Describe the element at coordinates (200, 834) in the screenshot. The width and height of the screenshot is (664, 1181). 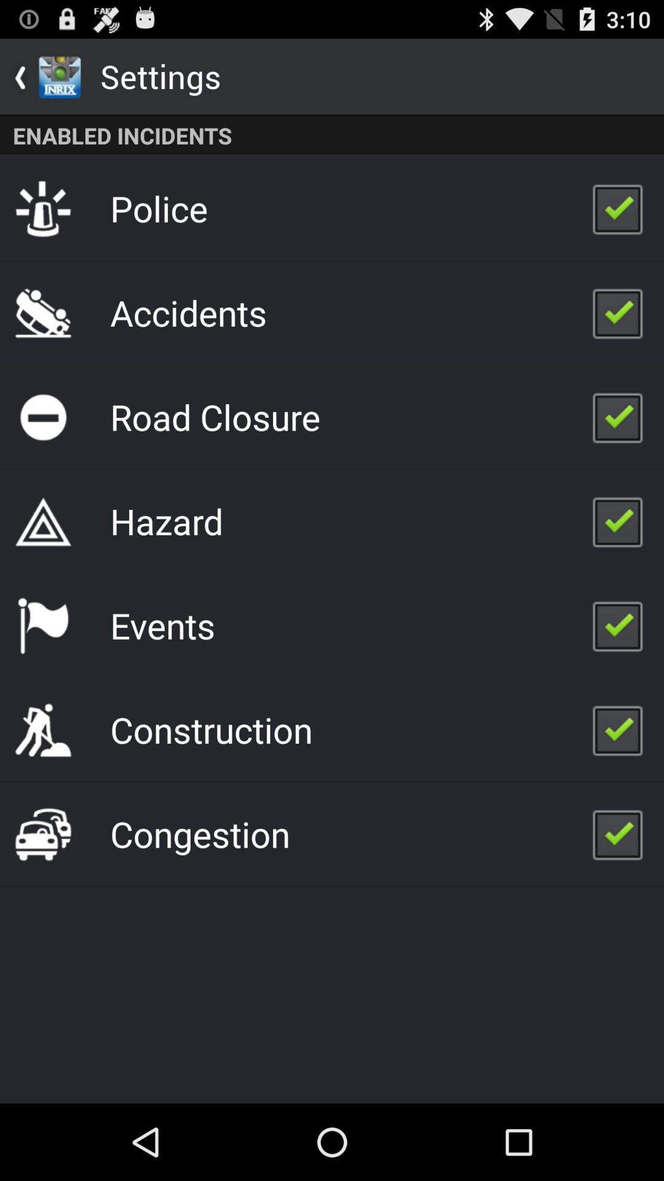
I see `press the congestion` at that location.